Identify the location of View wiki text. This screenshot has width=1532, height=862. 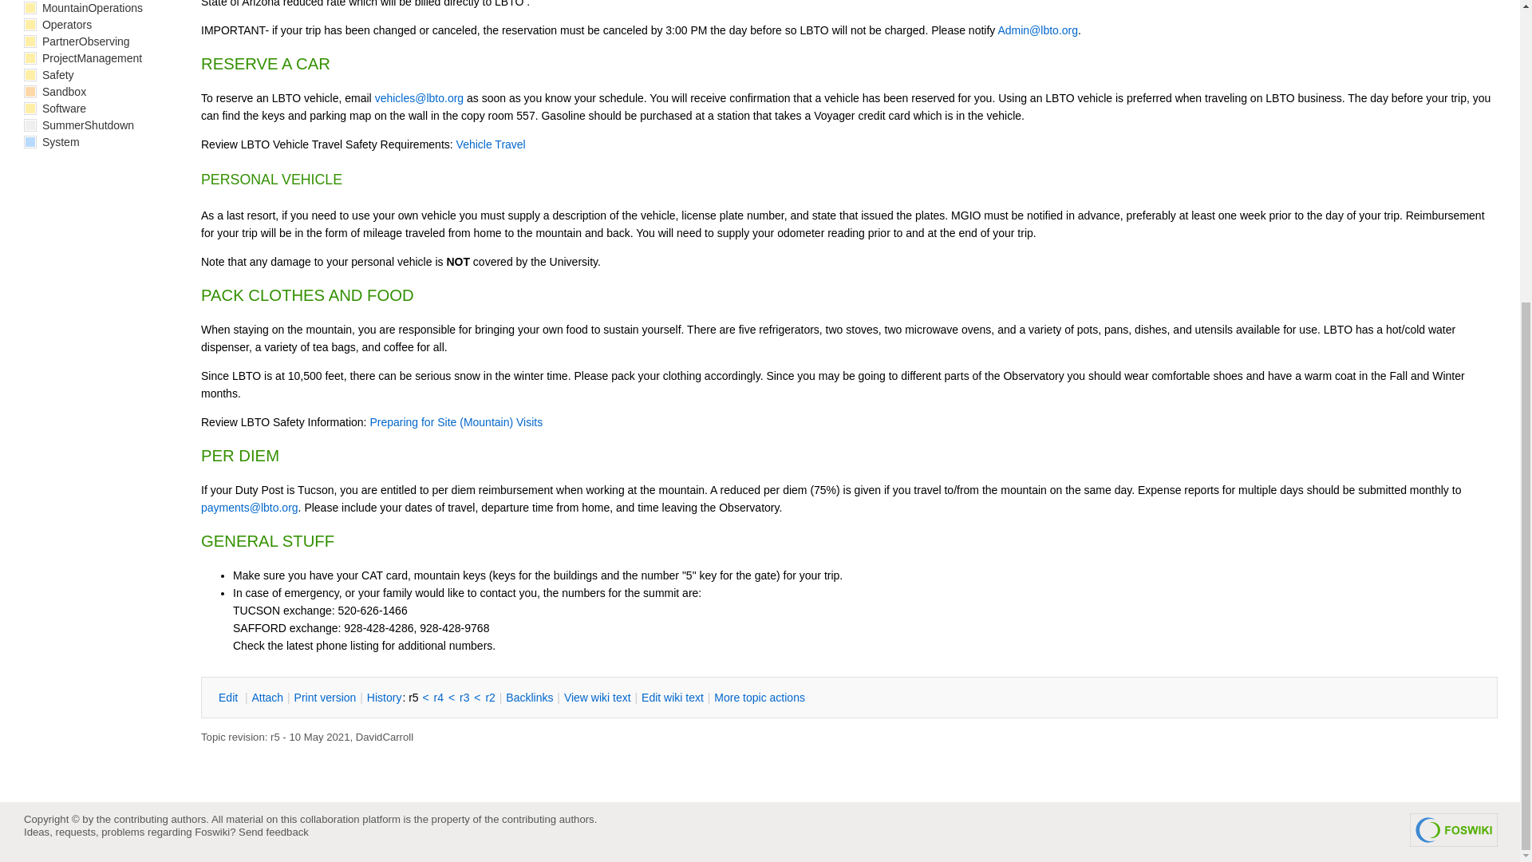
(597, 698).